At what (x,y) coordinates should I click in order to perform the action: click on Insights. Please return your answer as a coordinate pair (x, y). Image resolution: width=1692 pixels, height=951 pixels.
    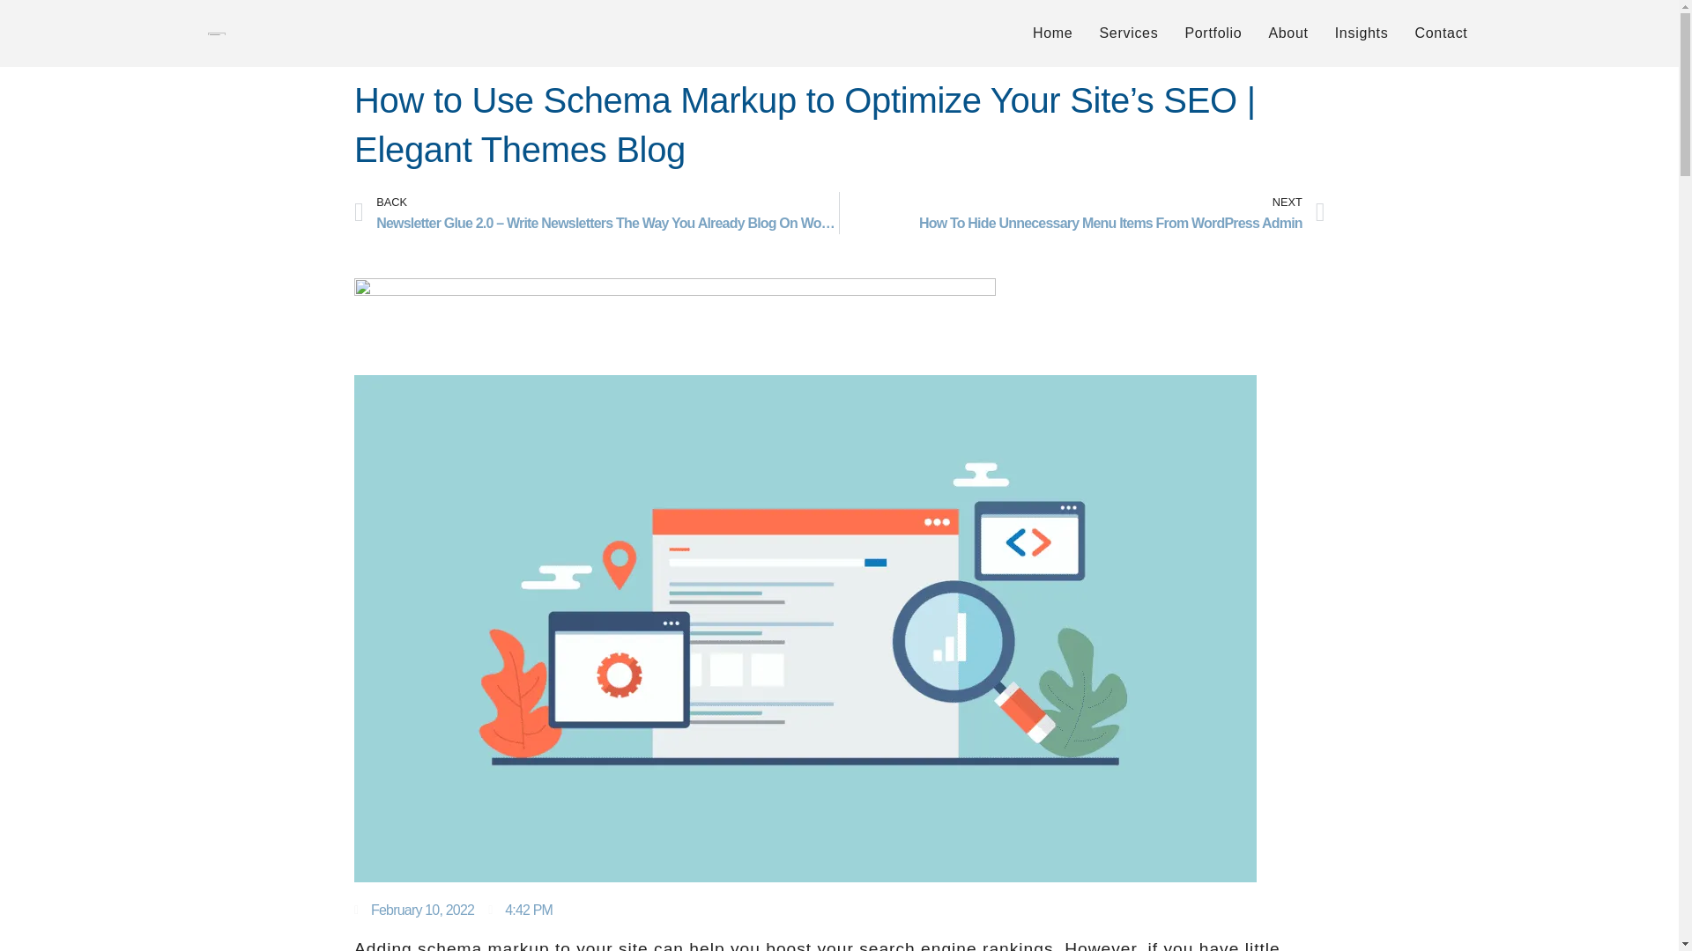
    Looking at the image, I should click on (1362, 33).